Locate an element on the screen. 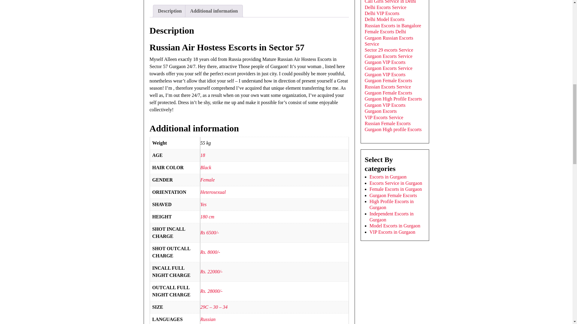 This screenshot has height=324, width=577. 180 cm is located at coordinates (207, 217).